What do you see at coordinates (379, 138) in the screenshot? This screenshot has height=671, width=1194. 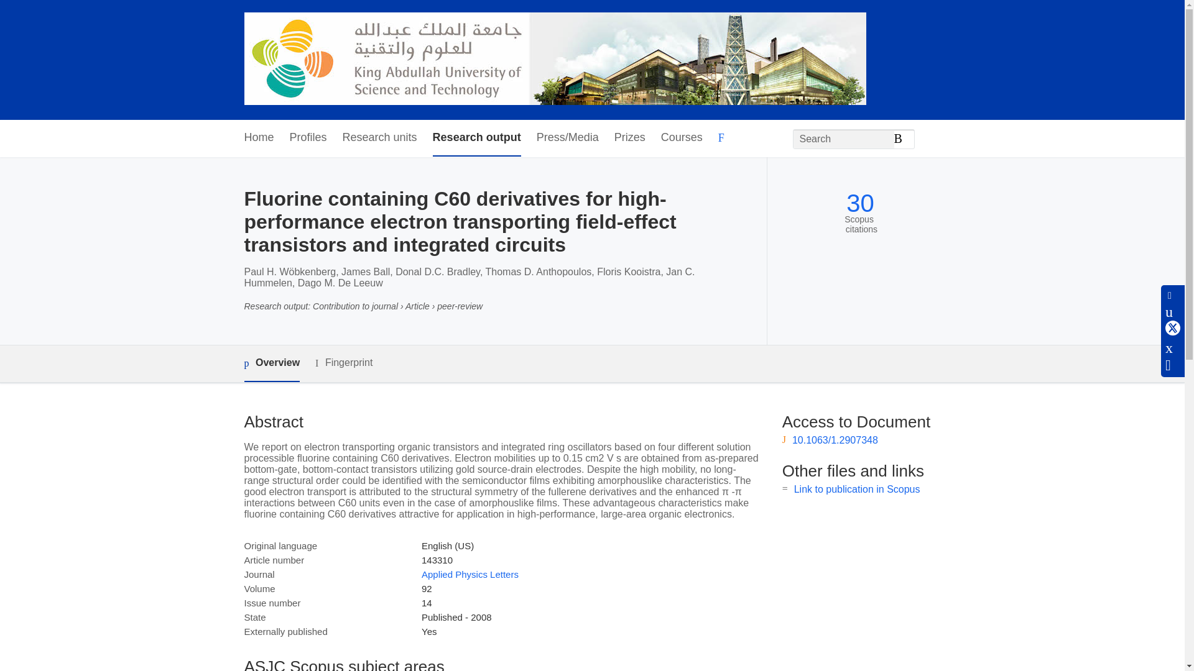 I see `Research units` at bounding box center [379, 138].